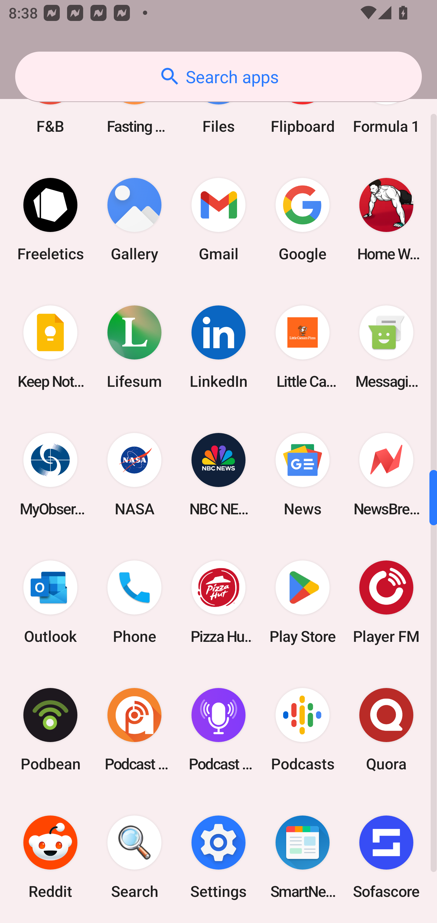 The width and height of the screenshot is (437, 923). I want to click on Pizza Hut HK & Macau, so click(218, 602).